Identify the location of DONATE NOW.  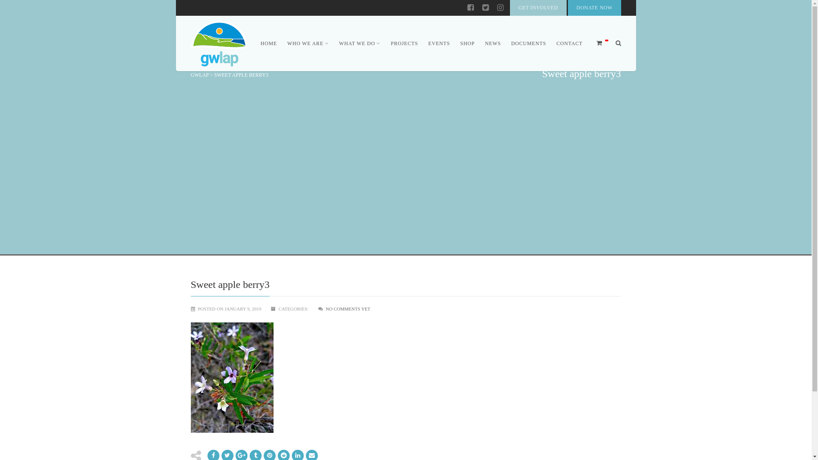
(594, 8).